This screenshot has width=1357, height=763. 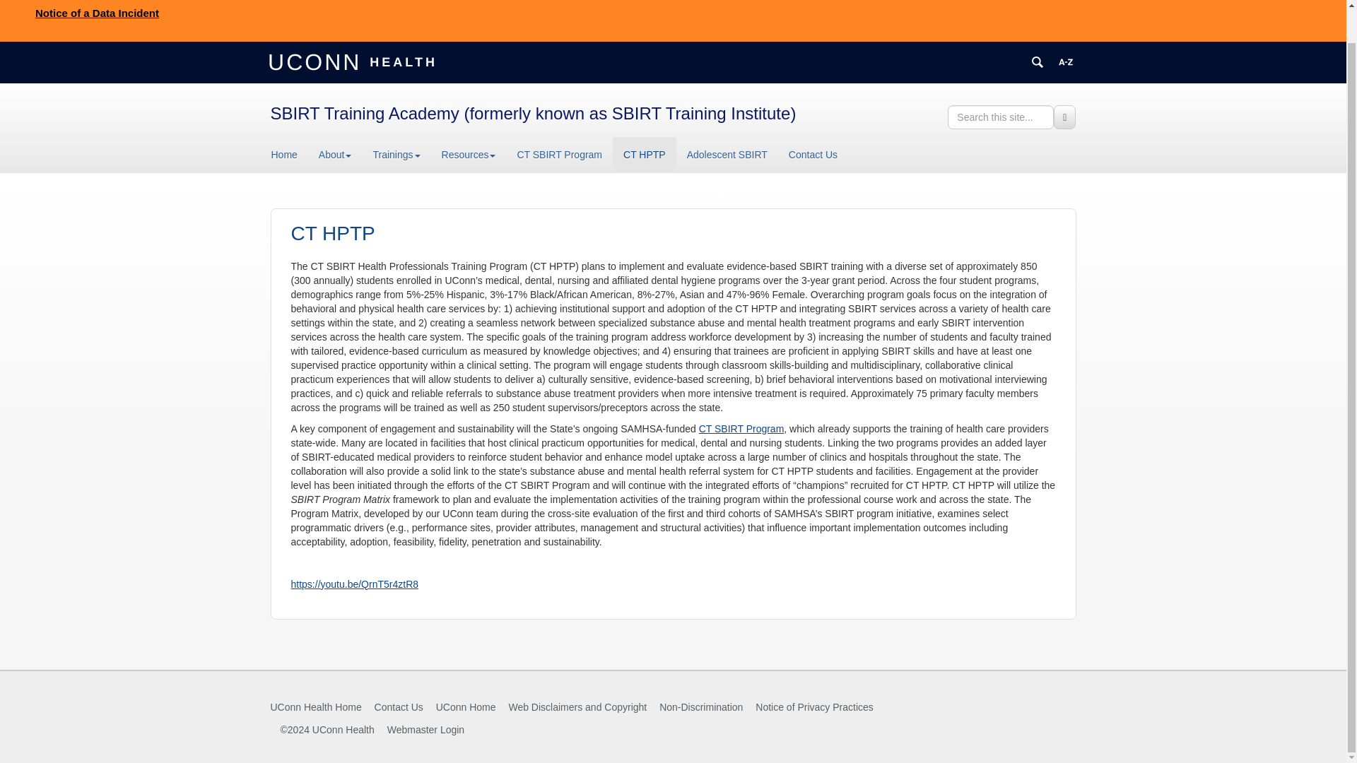 I want to click on Resources, so click(x=469, y=155).